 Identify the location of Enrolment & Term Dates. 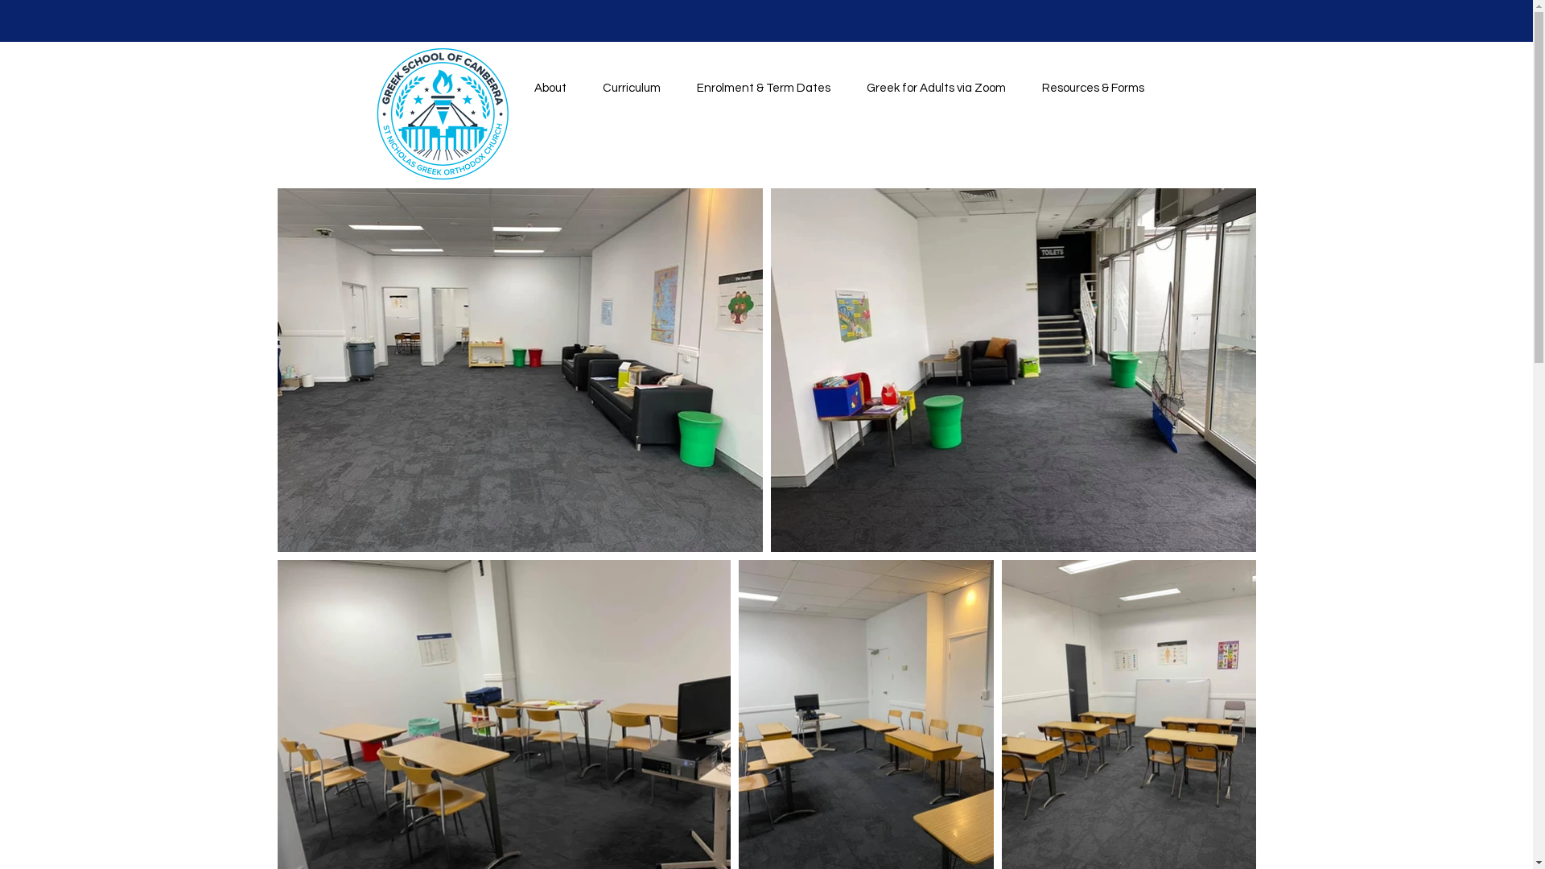
(760, 81).